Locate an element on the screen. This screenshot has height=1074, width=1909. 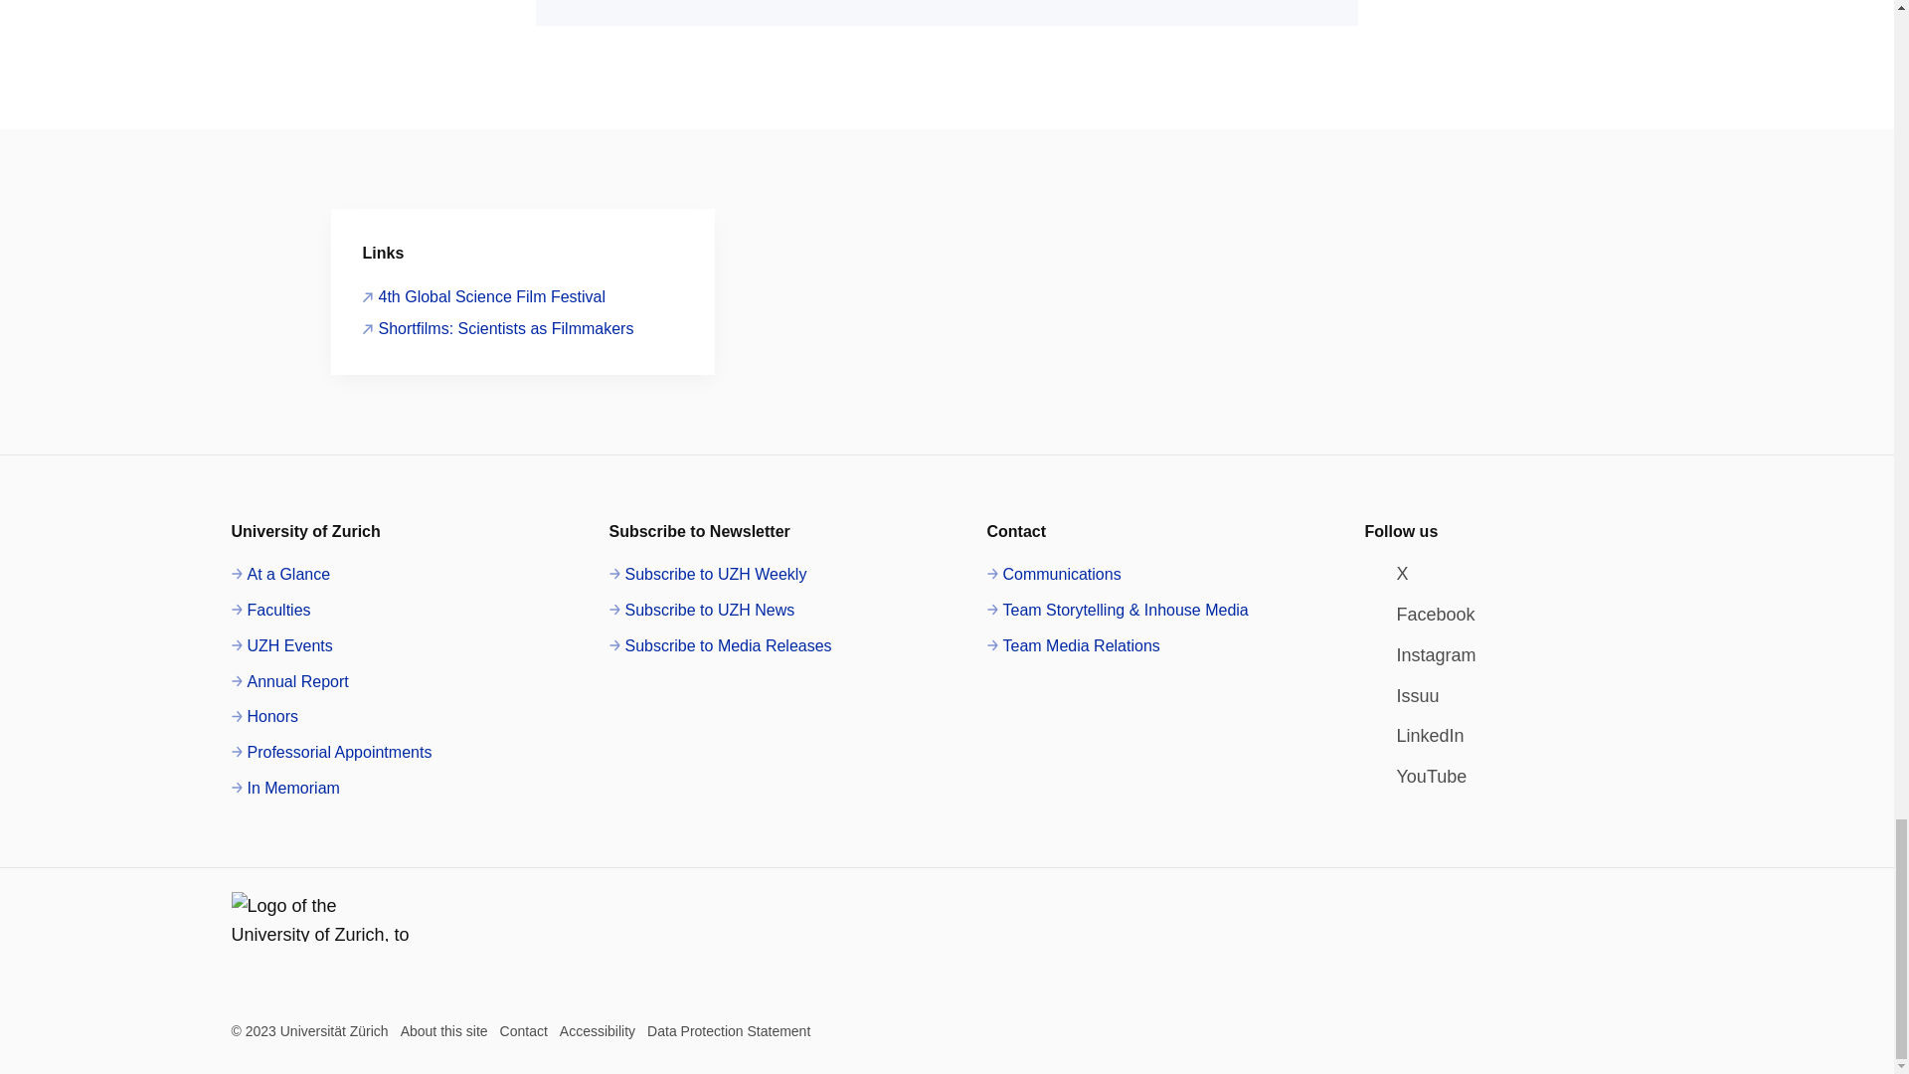
Faculties is located at coordinates (270, 611).